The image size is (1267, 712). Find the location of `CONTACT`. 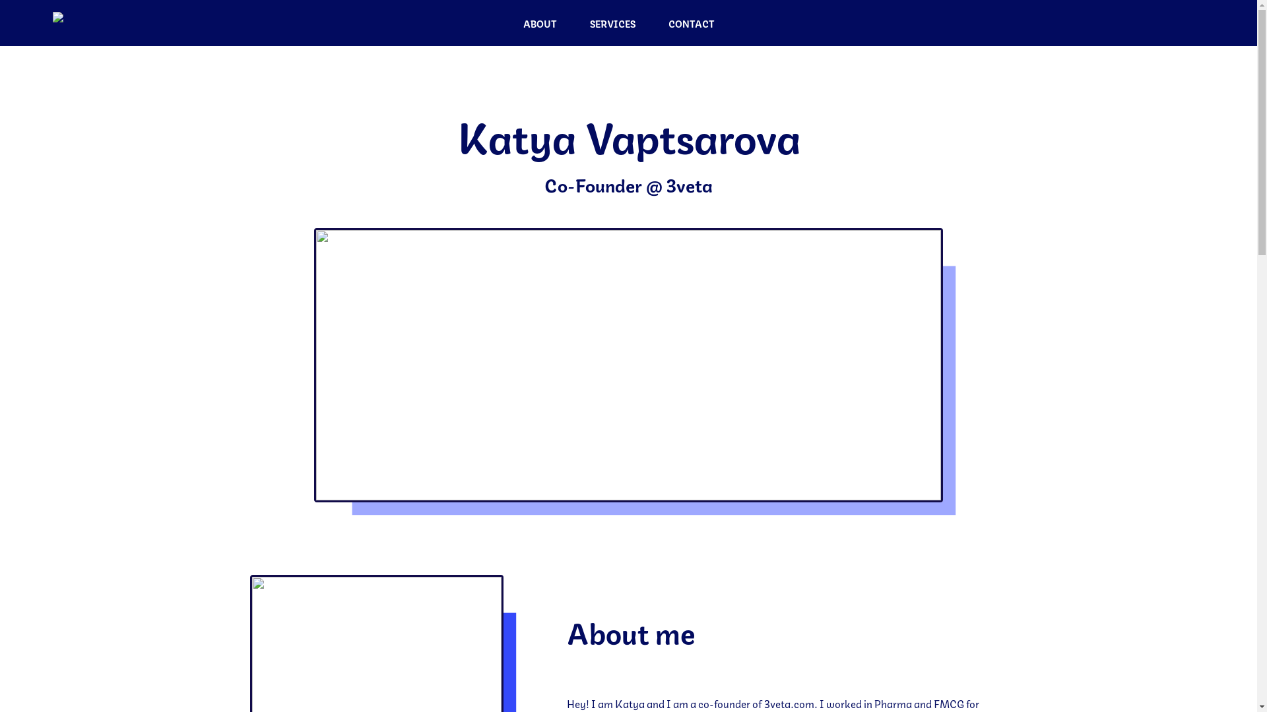

CONTACT is located at coordinates (692, 23).